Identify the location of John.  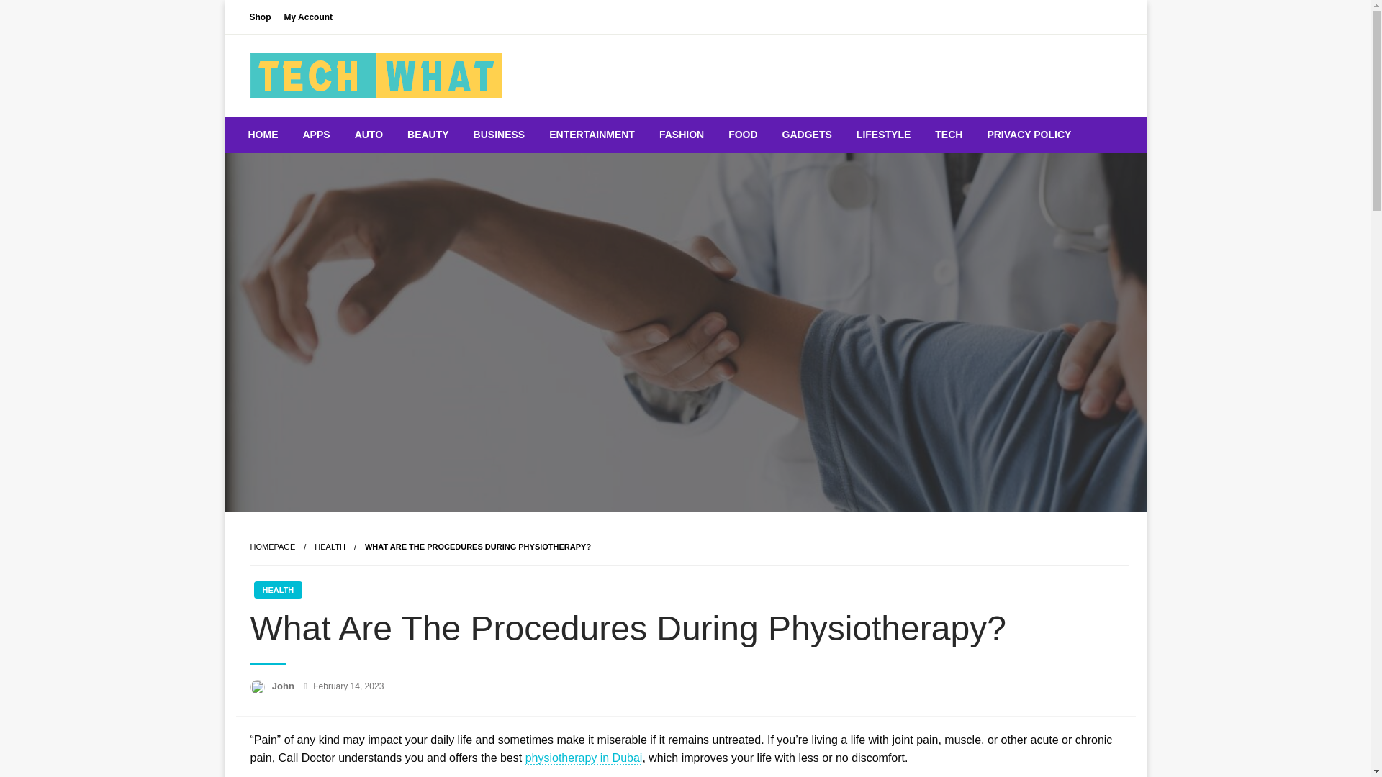
(284, 686).